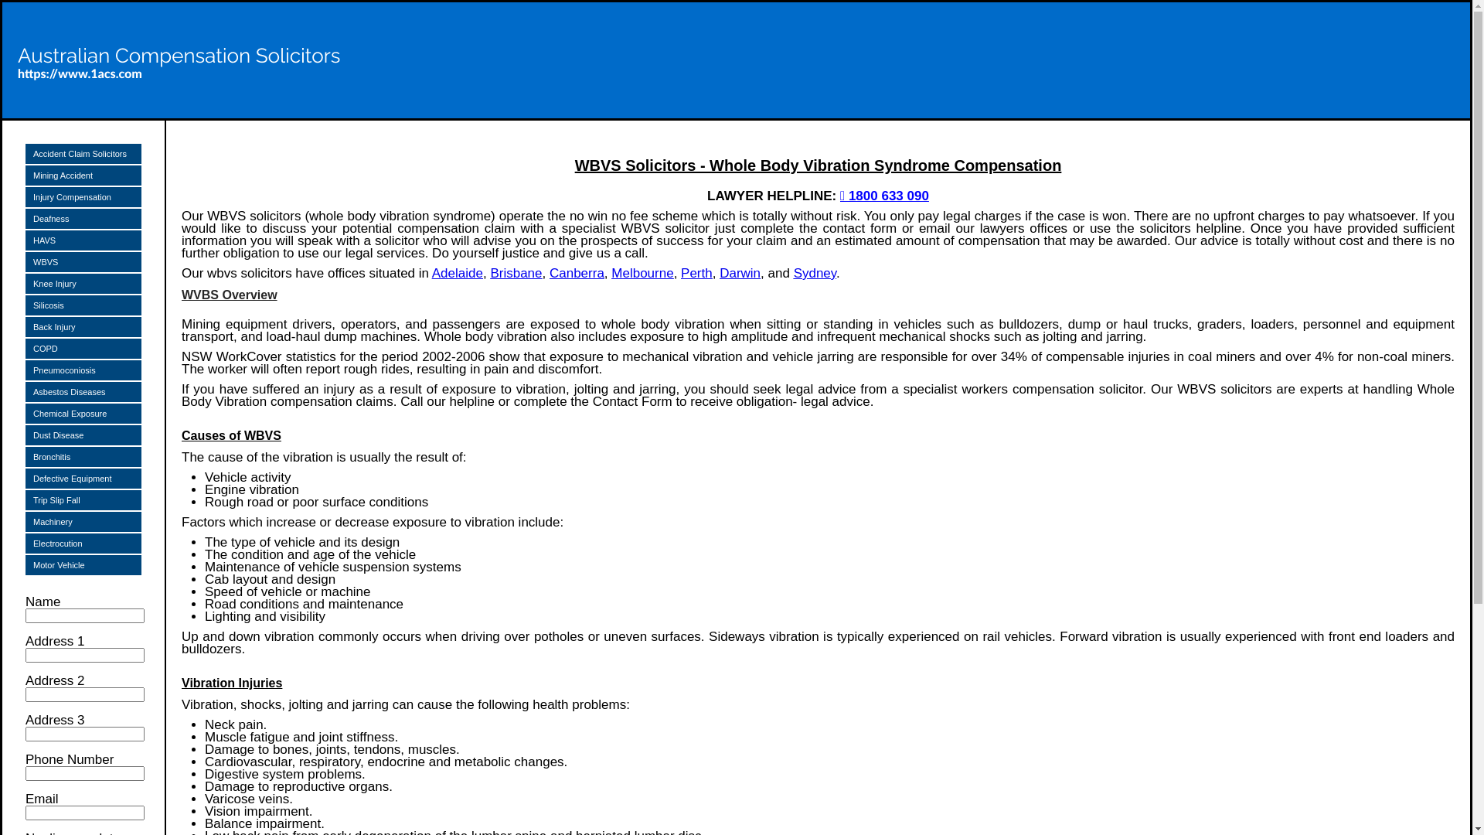 The image size is (1484, 835). What do you see at coordinates (83, 349) in the screenshot?
I see `COPD` at bounding box center [83, 349].